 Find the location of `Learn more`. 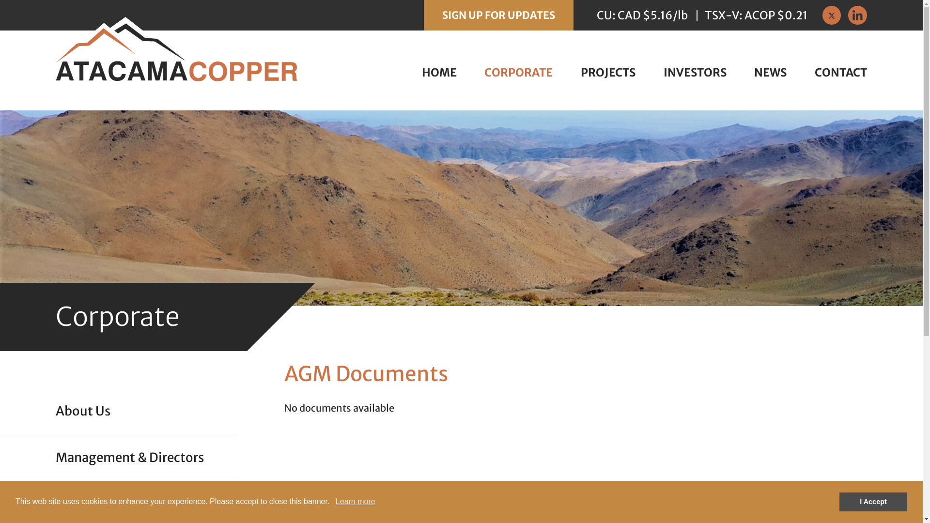

Learn more is located at coordinates (356, 502).